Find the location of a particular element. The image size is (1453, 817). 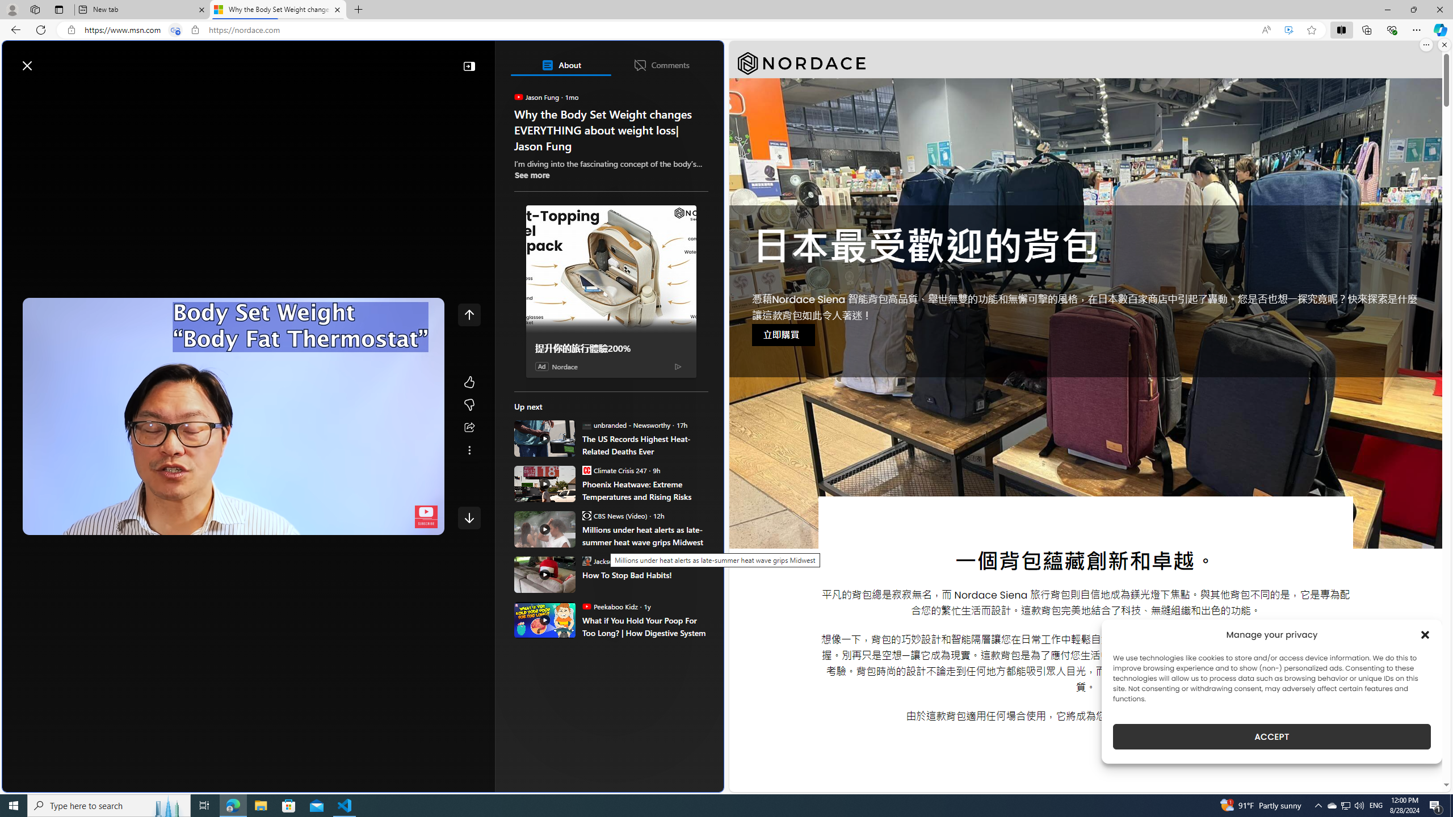

CBS News (Video) CBS News (Video) is located at coordinates (614, 515).